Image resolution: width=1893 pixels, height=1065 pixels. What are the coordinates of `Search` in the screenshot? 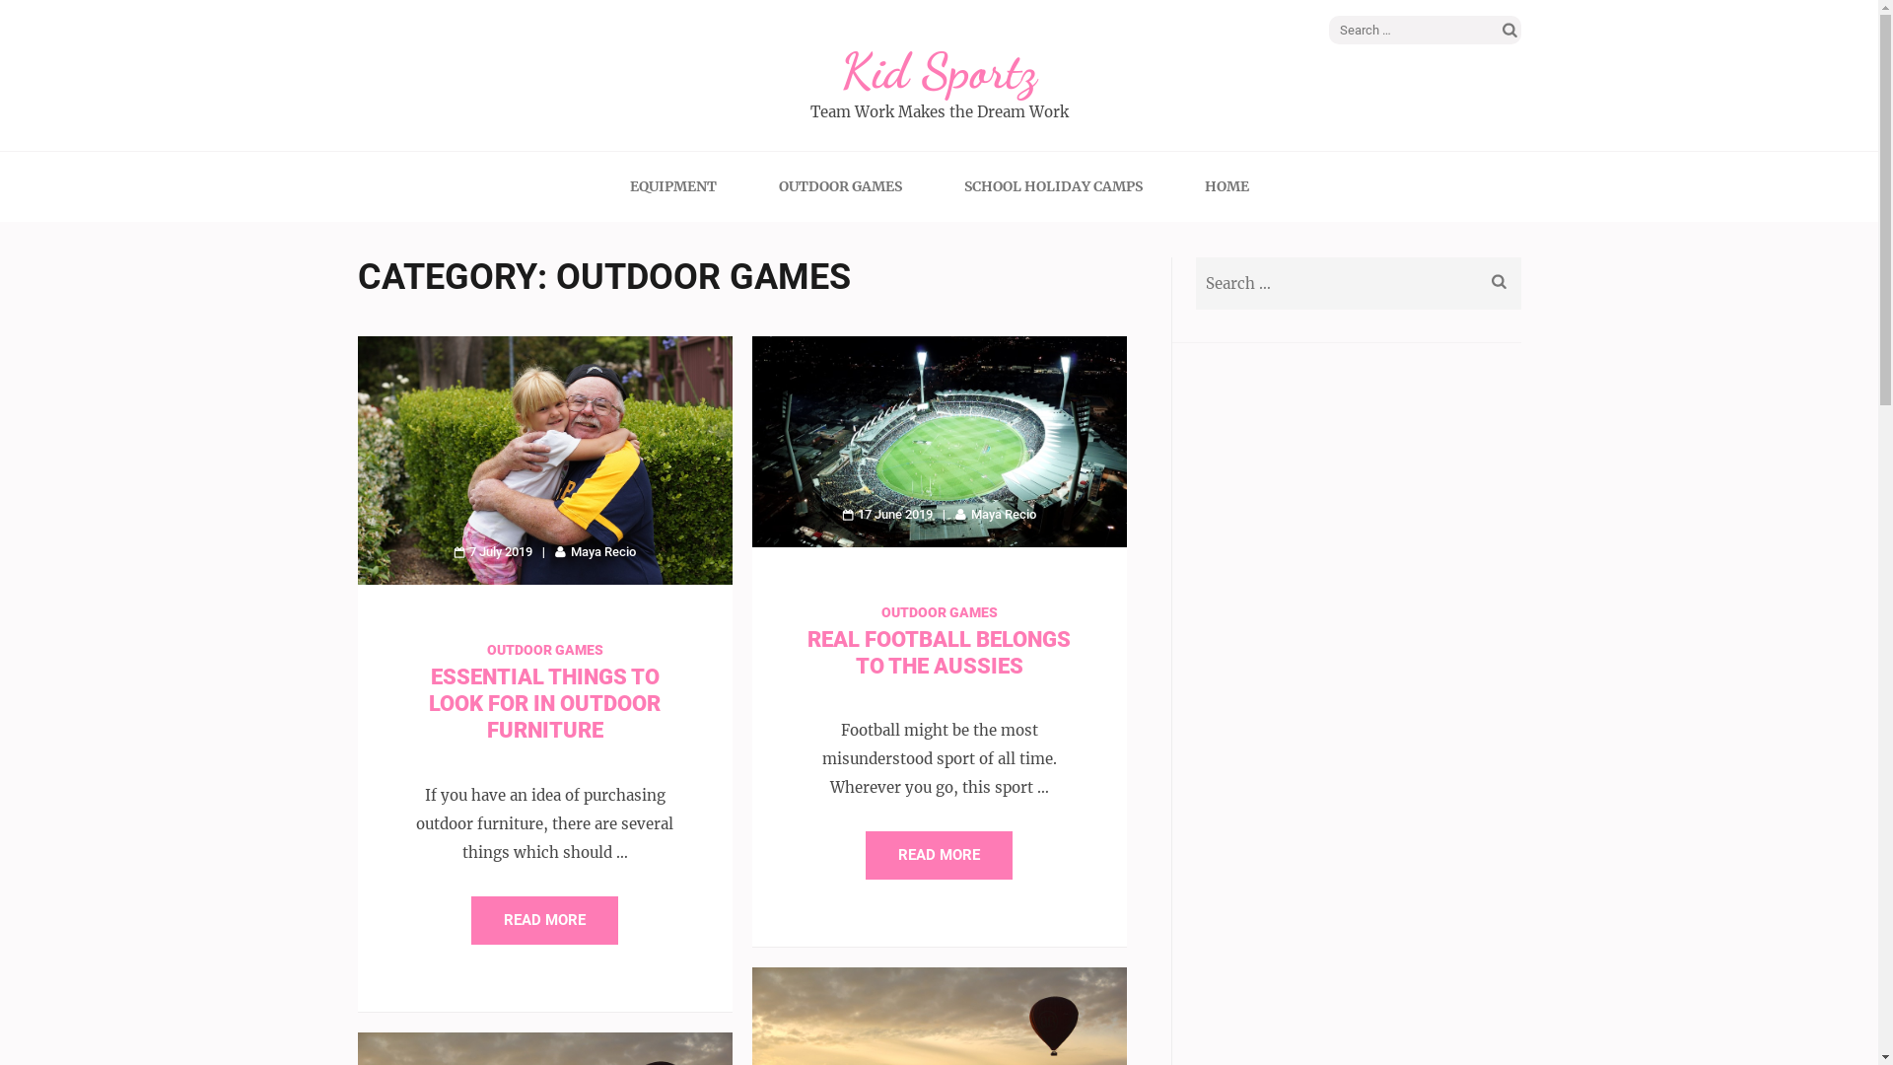 It's located at (1499, 282).